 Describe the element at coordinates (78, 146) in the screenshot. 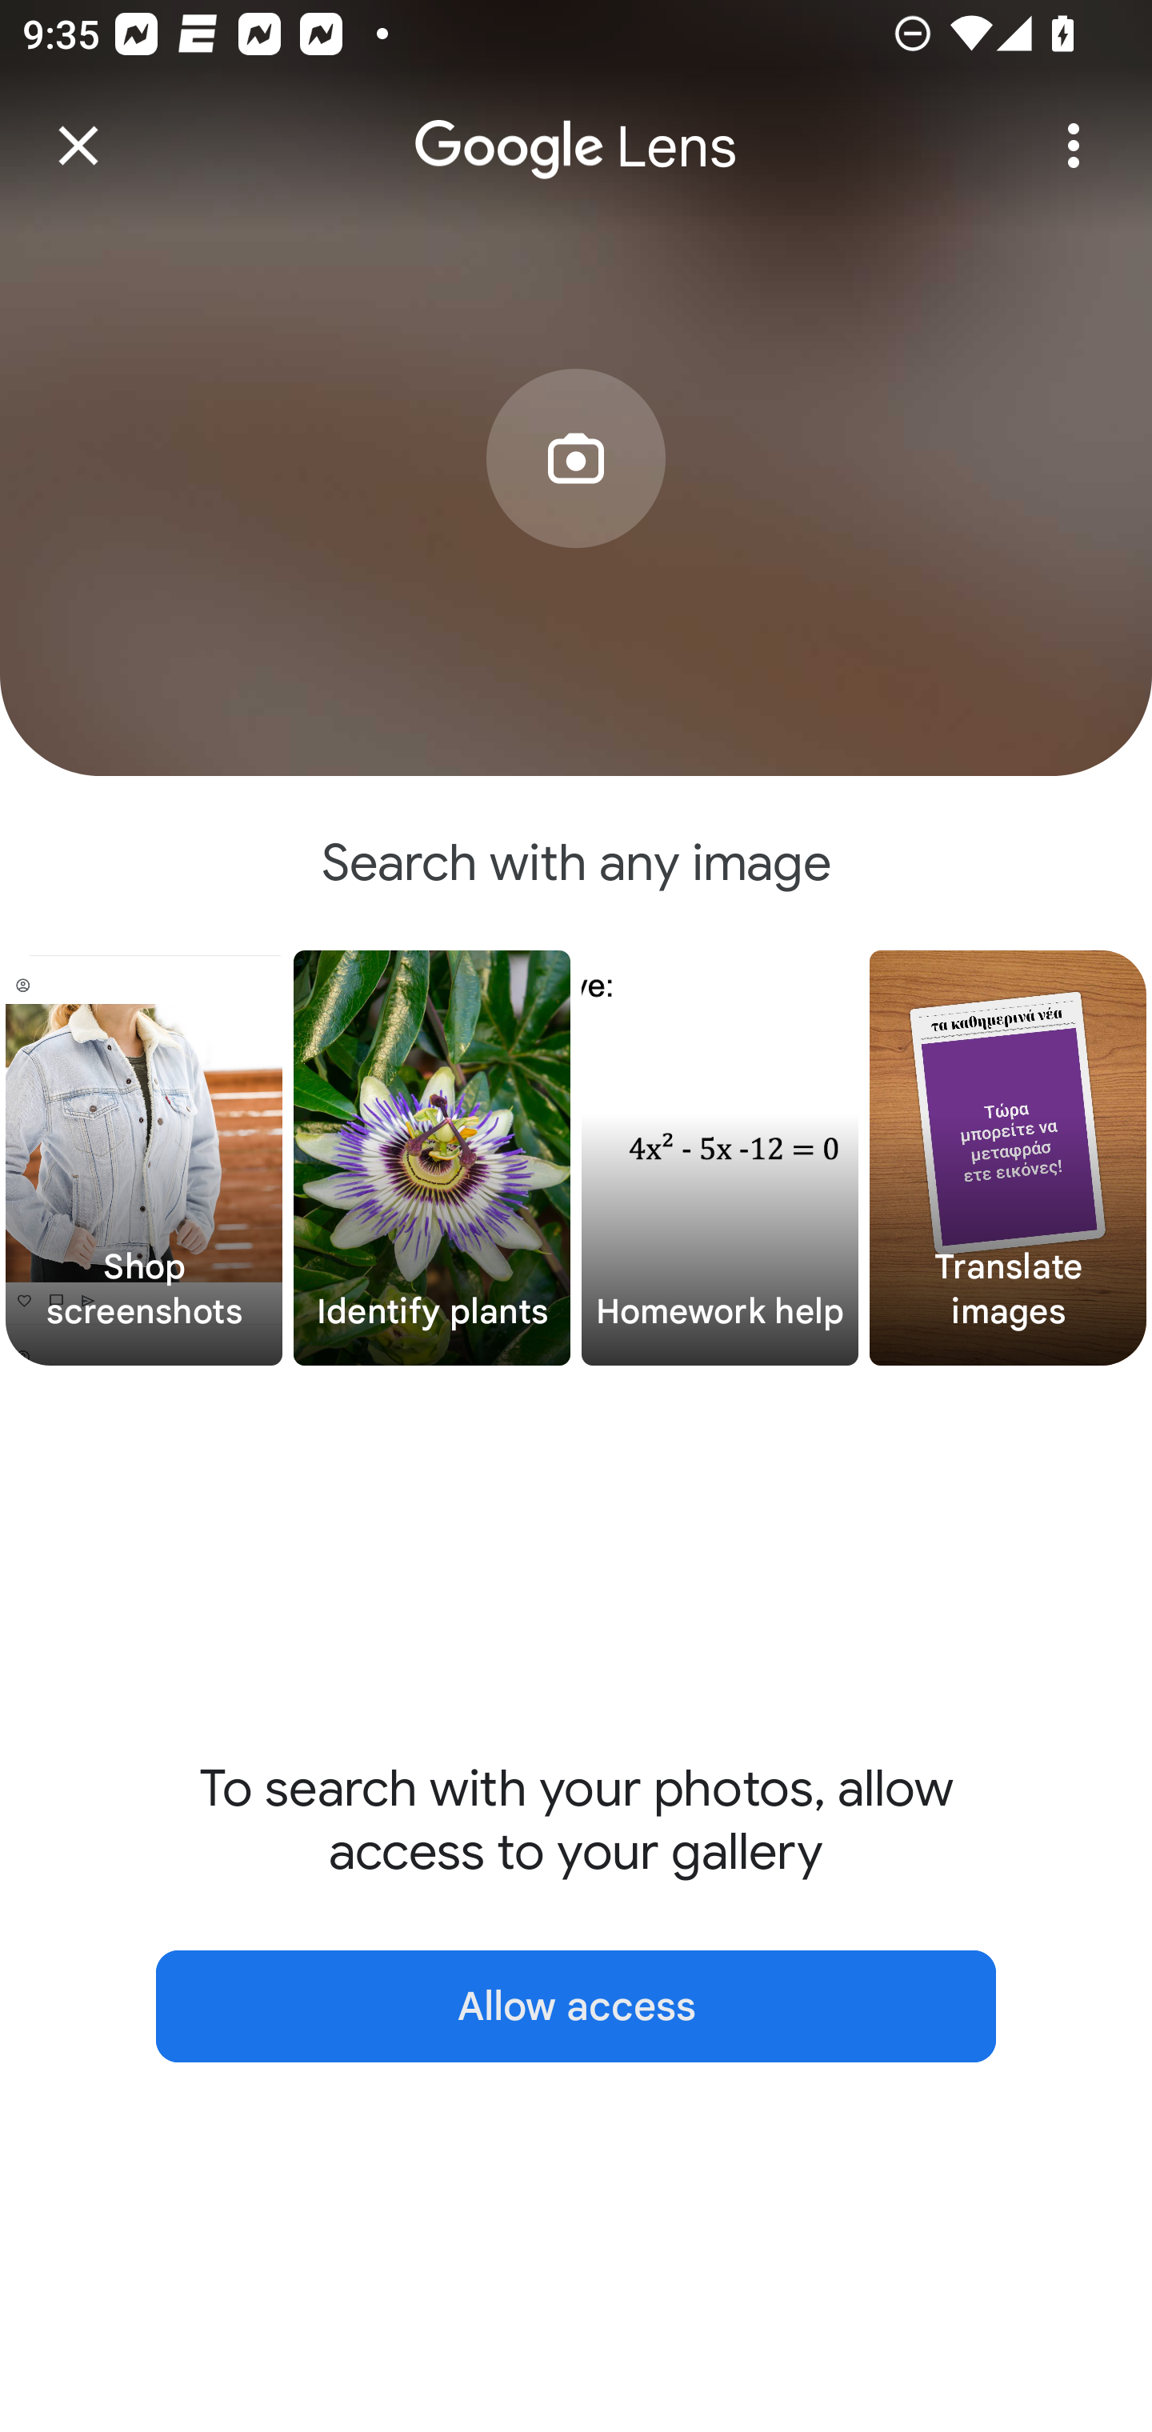

I see `Close` at that location.